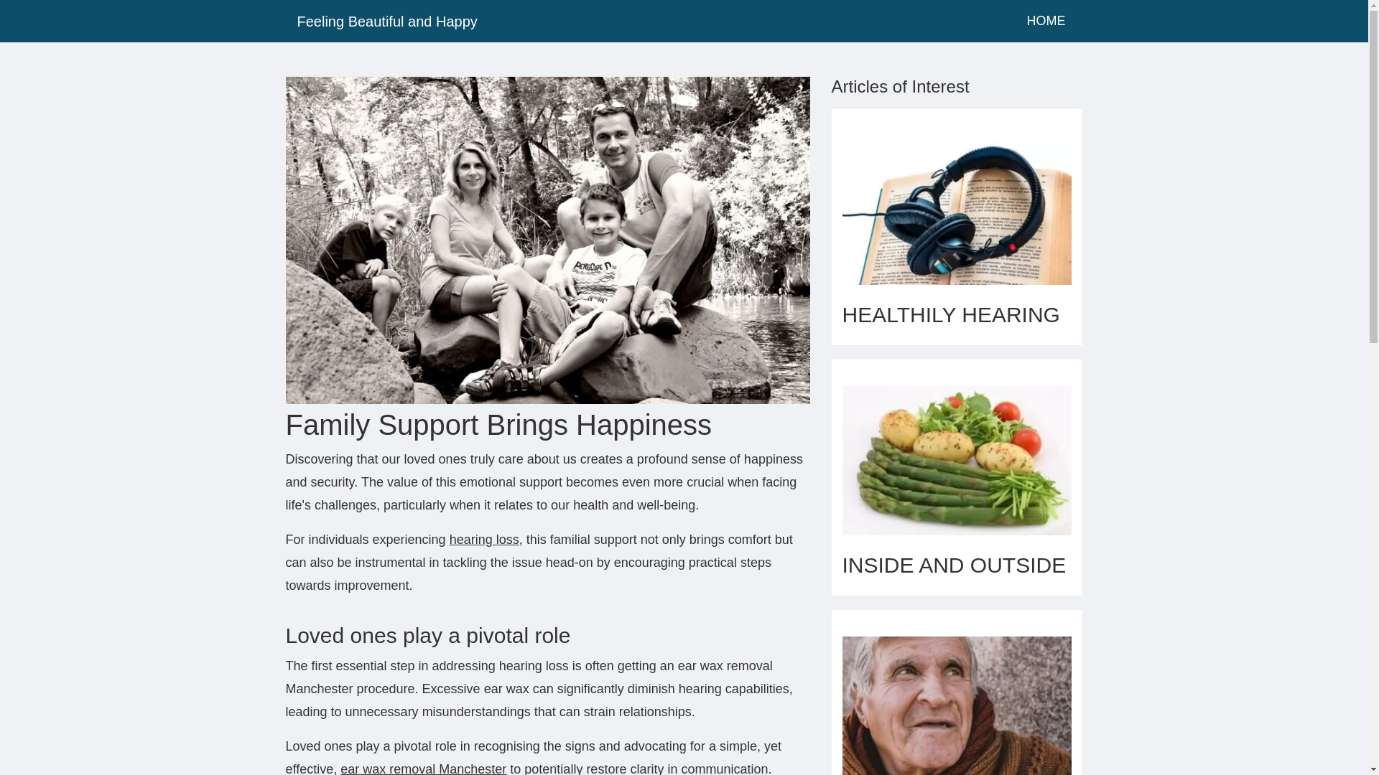 This screenshot has height=775, width=1379. What do you see at coordinates (954, 565) in the screenshot?
I see `INSIDE AND OUTSIDE` at bounding box center [954, 565].